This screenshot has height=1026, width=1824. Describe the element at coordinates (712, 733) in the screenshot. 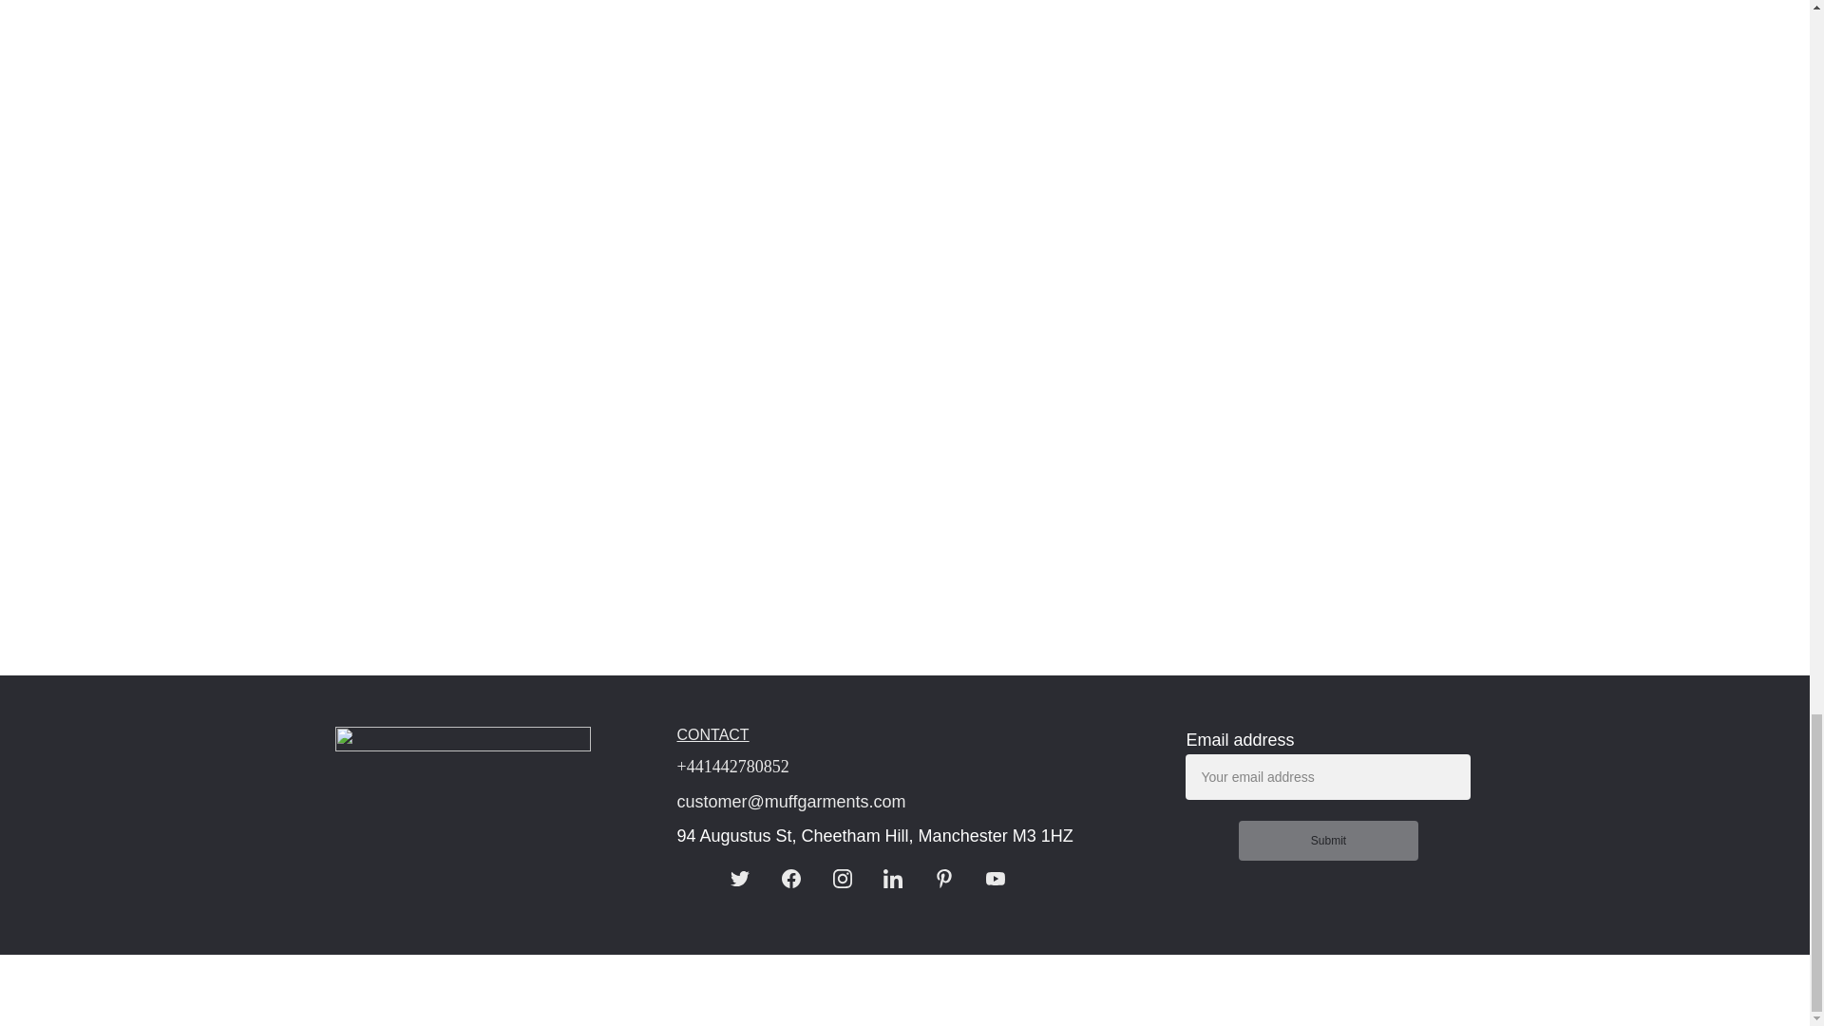

I see `CONTACT` at that location.